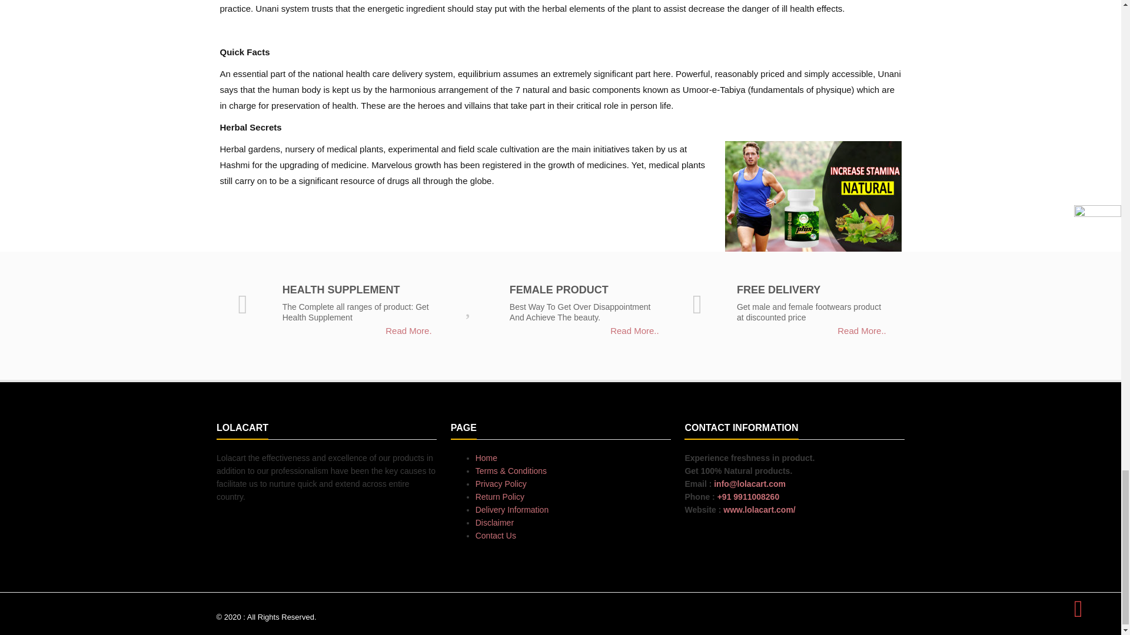 Image resolution: width=1130 pixels, height=635 pixels. I want to click on Return Policy, so click(500, 497).